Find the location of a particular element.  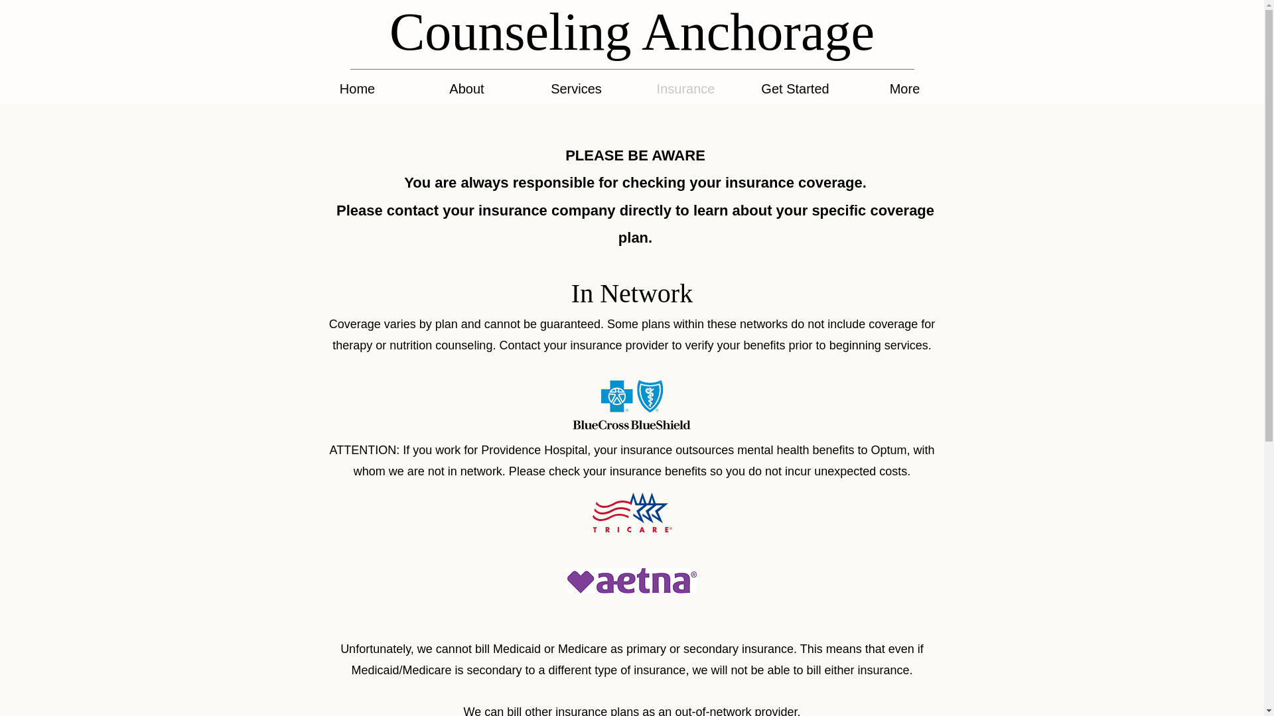

Get Started is located at coordinates (795, 87).